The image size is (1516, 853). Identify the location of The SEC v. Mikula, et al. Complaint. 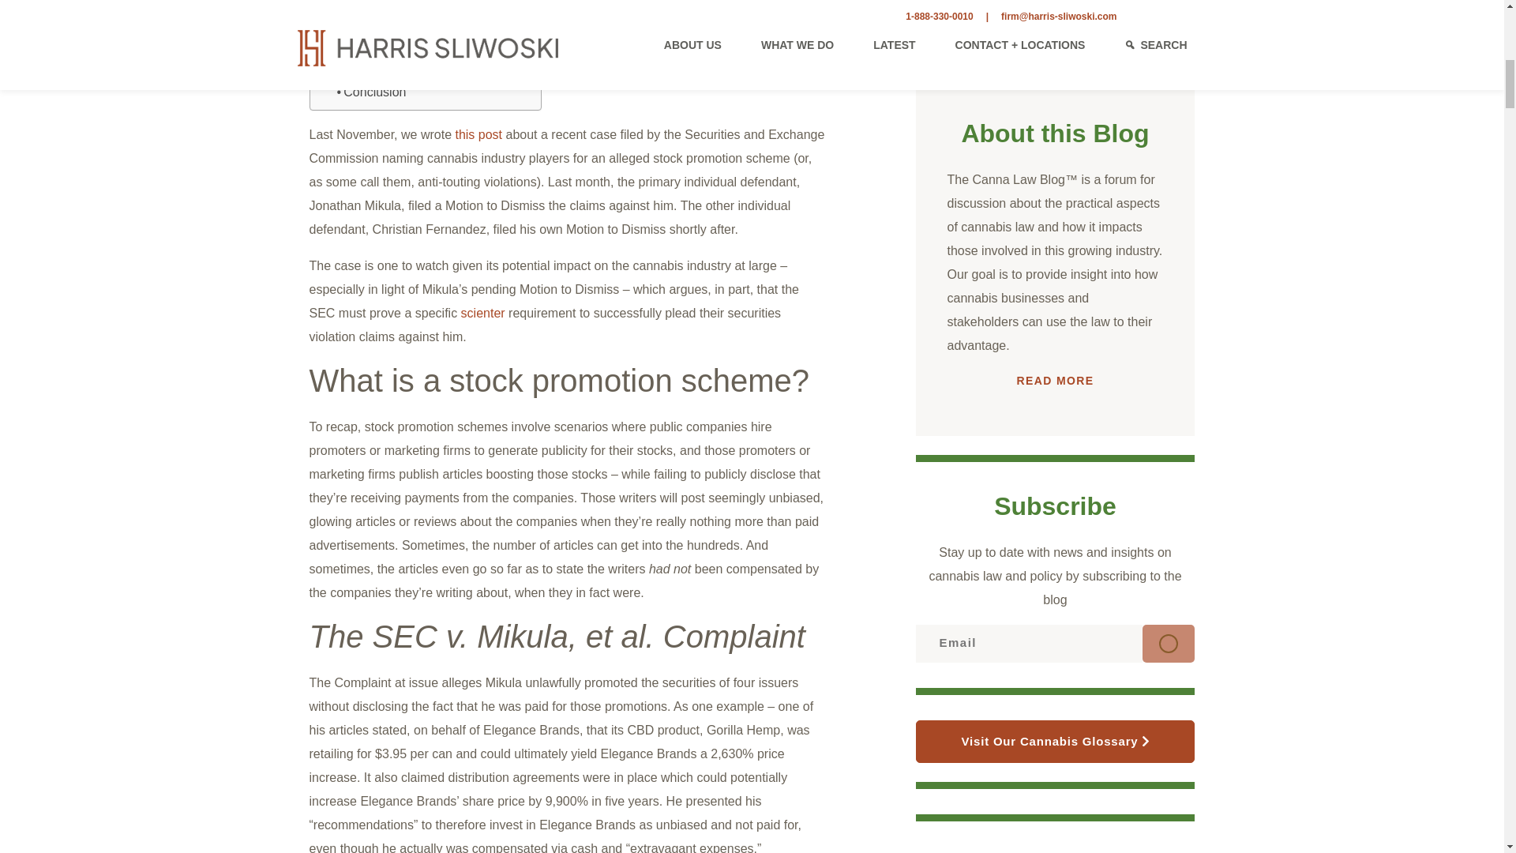
(420, 32).